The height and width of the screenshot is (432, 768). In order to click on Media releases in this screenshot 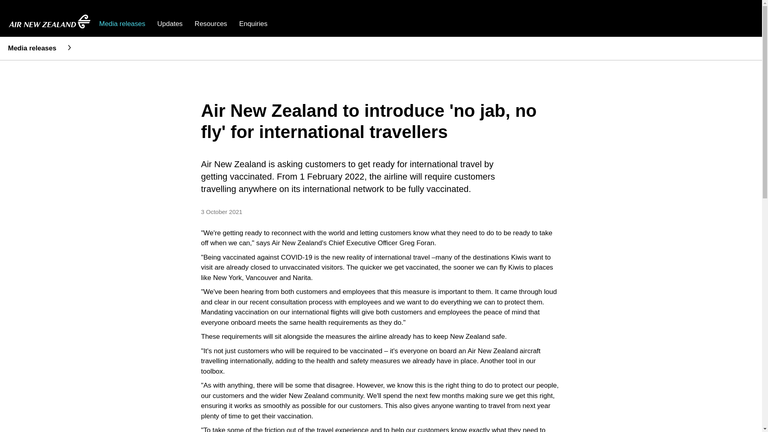, I will do `click(122, 24)`.